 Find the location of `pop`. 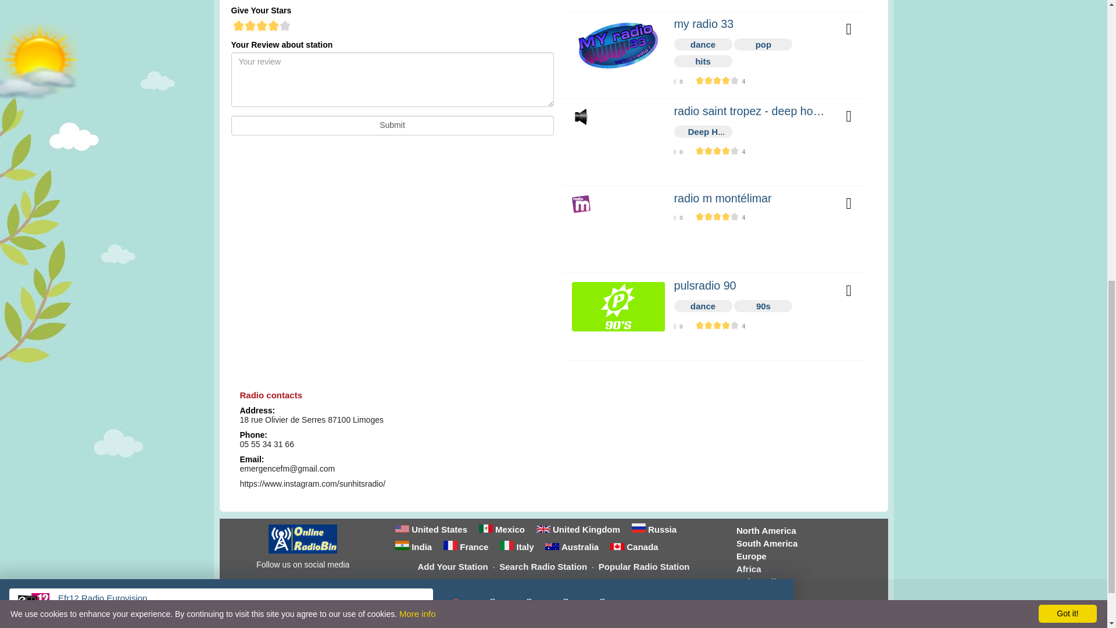

pop is located at coordinates (764, 44).